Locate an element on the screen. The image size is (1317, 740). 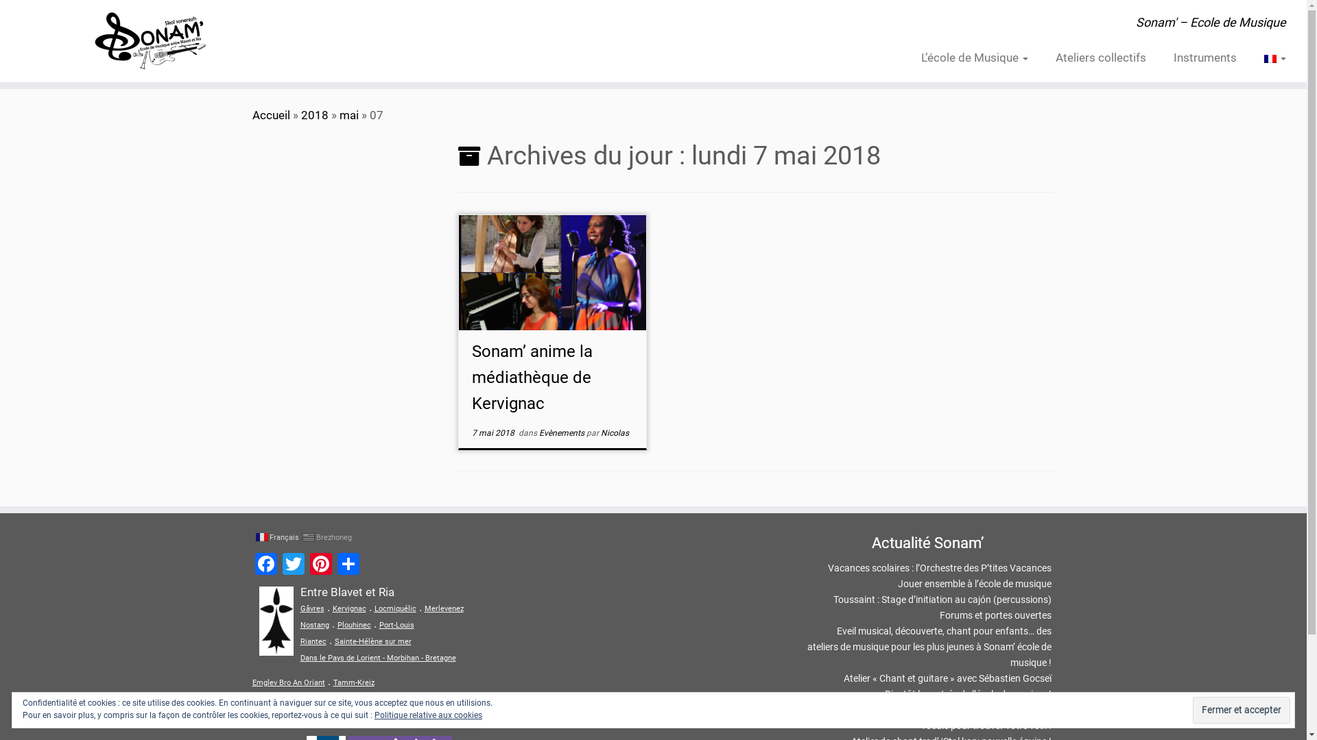
Nostang is located at coordinates (315, 625).